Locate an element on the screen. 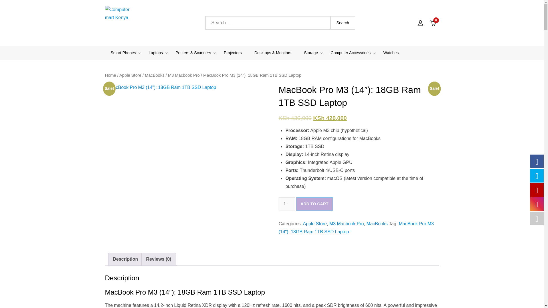 The height and width of the screenshot is (308, 548). Projectors is located at coordinates (233, 52).